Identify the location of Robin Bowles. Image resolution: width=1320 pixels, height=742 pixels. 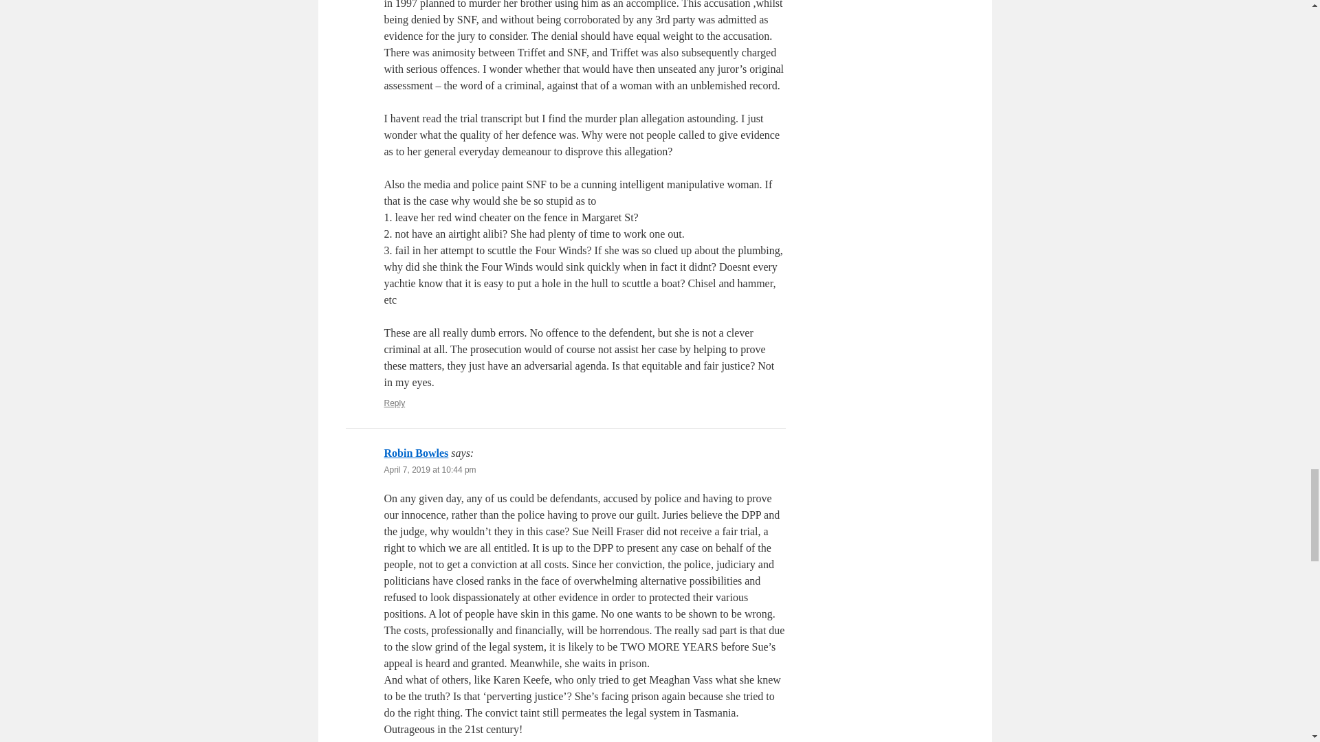
(416, 453).